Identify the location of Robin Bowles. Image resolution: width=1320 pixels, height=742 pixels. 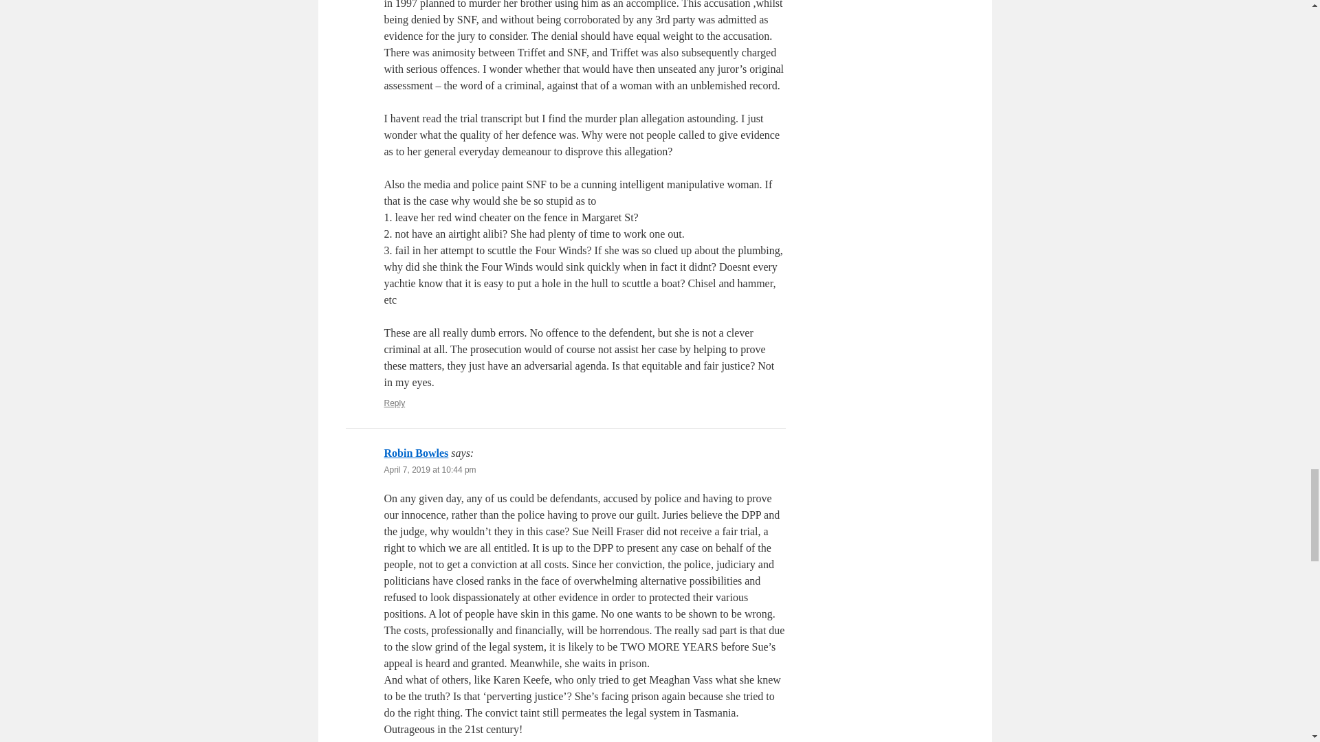
(416, 453).